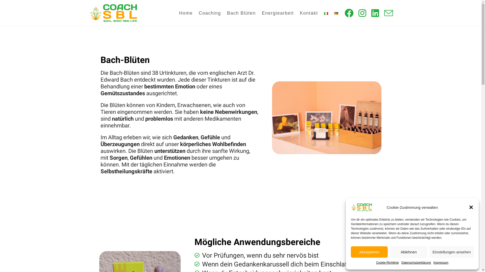 Image resolution: width=485 pixels, height=272 pixels. I want to click on Coaching, so click(210, 13).